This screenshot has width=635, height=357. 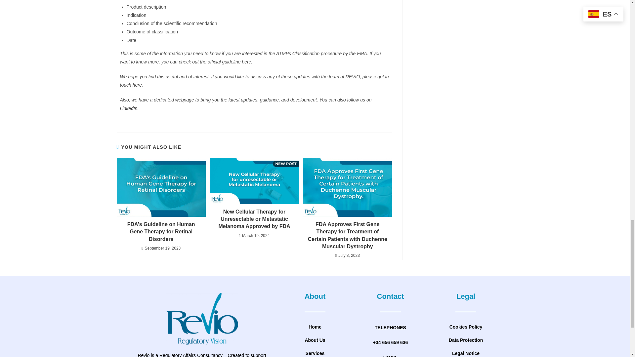 What do you see at coordinates (185, 99) in the screenshot?
I see `webpage` at bounding box center [185, 99].